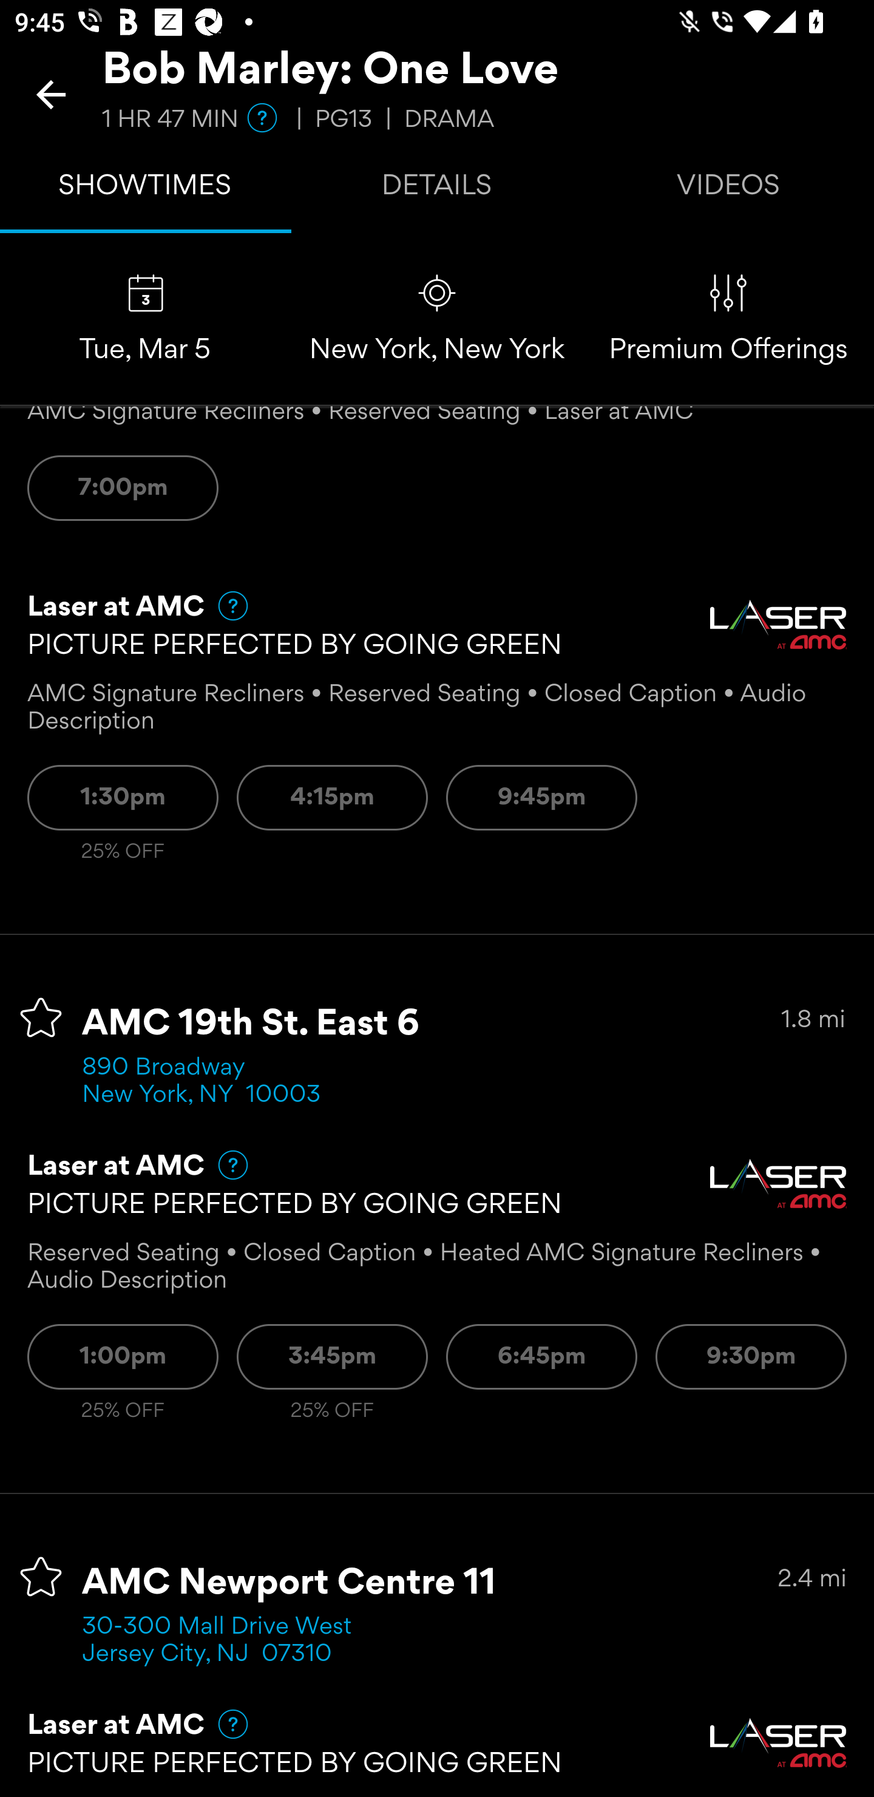 This screenshot has height=1797, width=874. I want to click on Help, so click(223, 1724).